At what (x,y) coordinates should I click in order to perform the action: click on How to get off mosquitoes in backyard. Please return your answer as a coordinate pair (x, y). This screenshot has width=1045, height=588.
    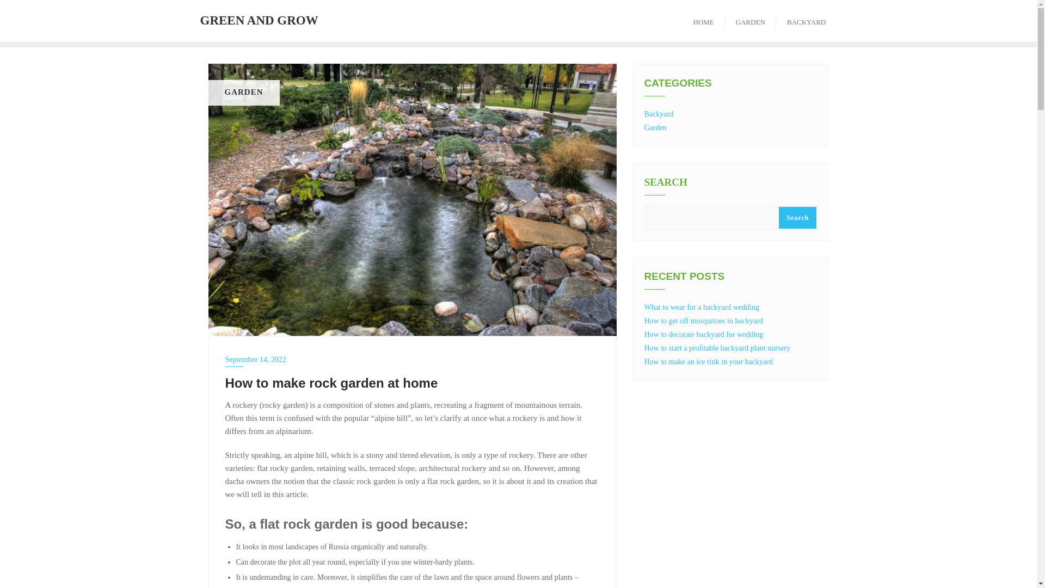
    Looking at the image, I should click on (703, 321).